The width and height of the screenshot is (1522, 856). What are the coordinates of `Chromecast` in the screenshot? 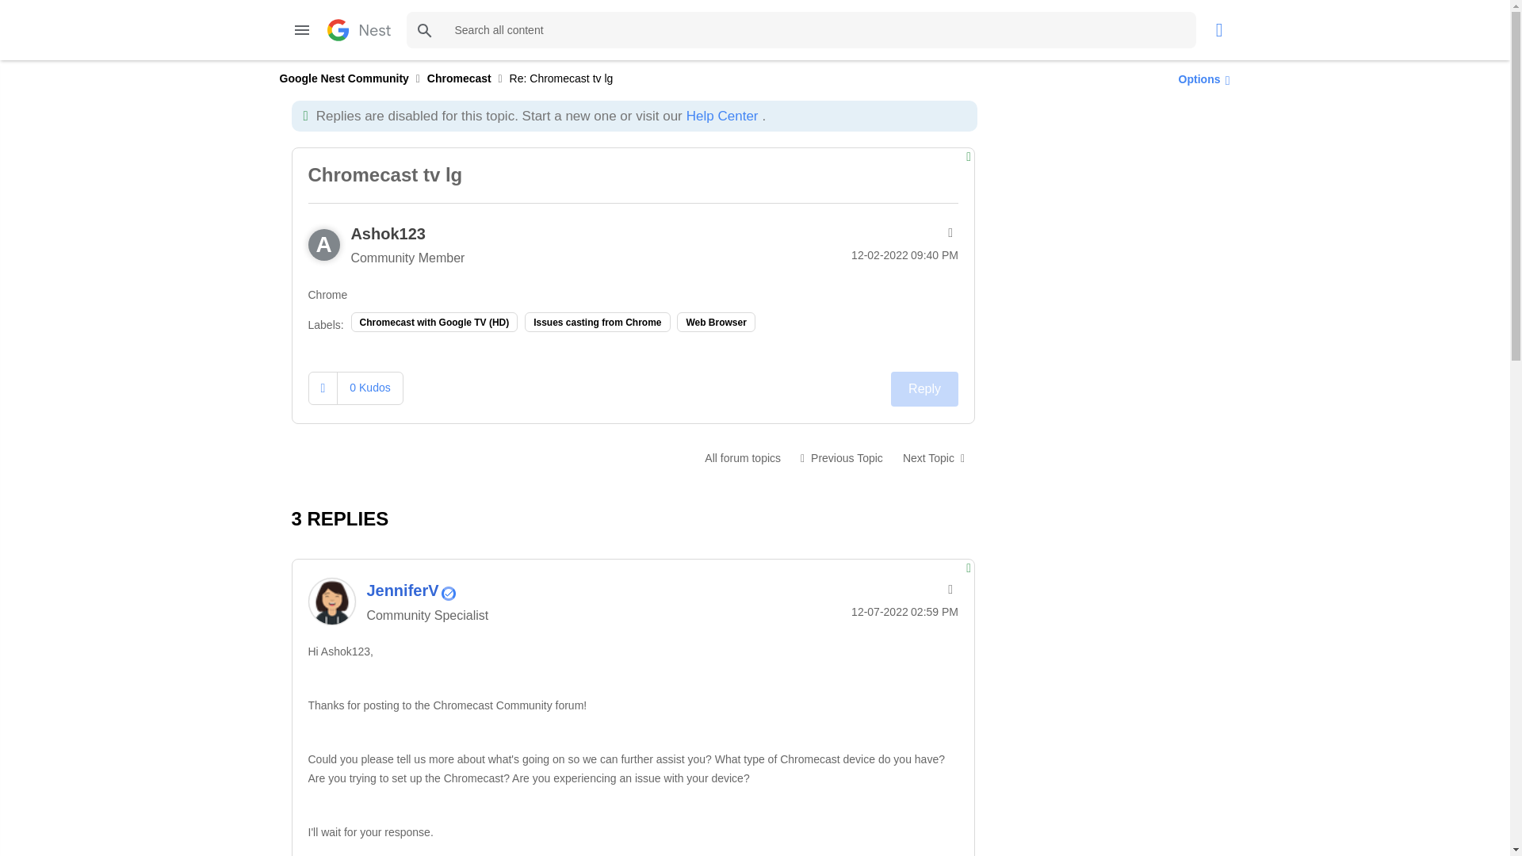 It's located at (460, 78).